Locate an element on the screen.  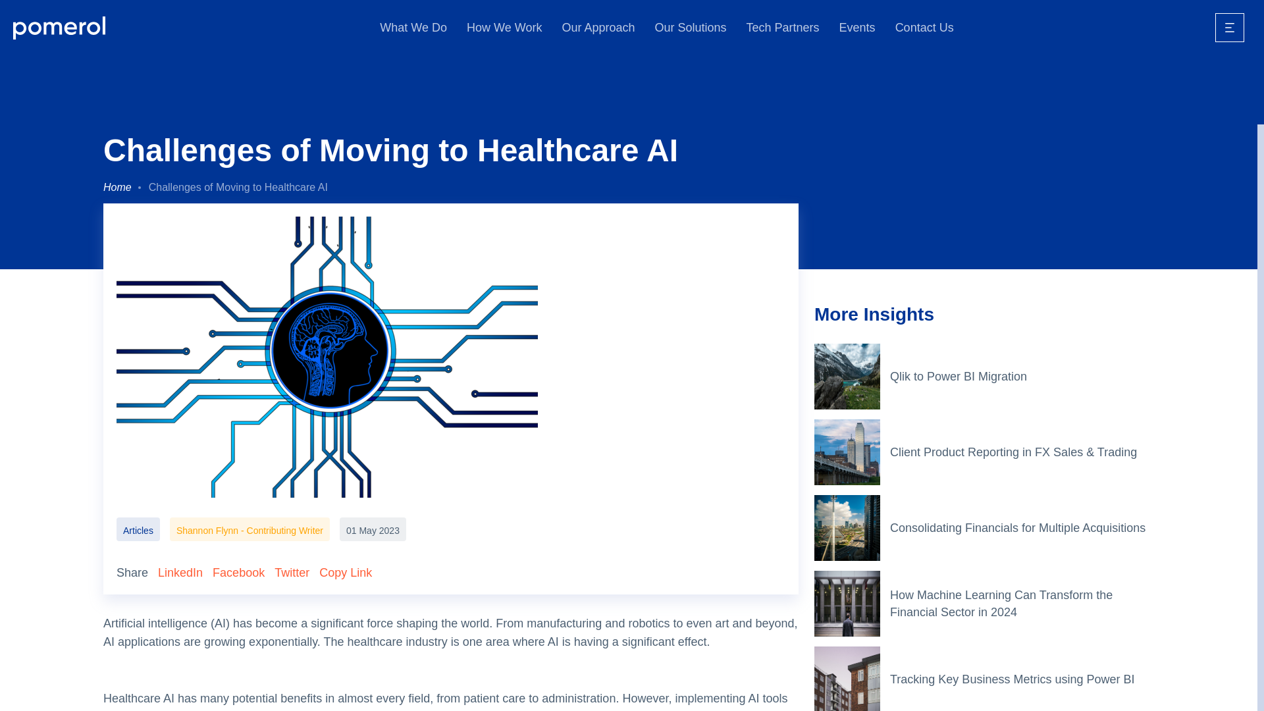
LinkedIn is located at coordinates (180, 573).